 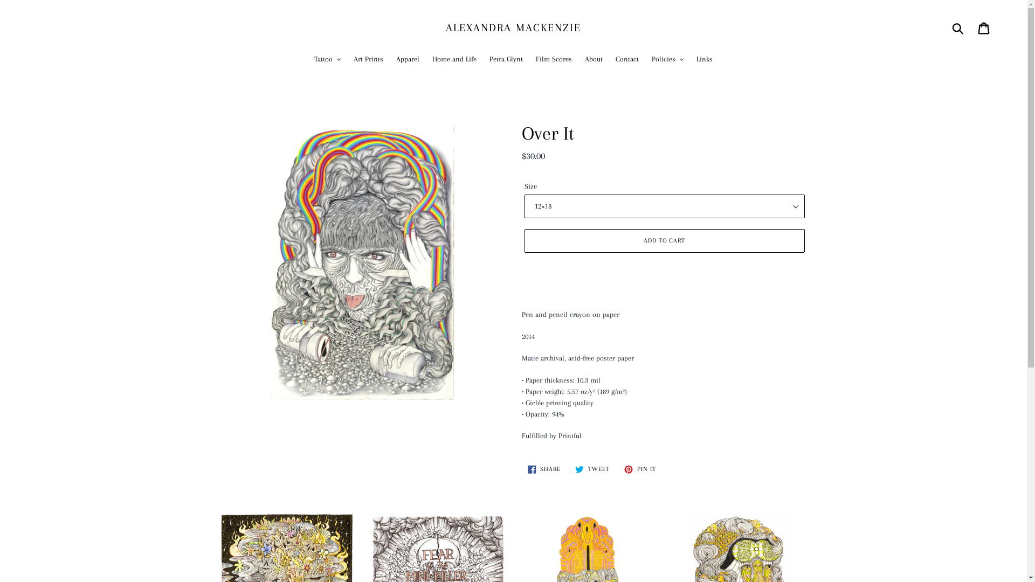 I want to click on Contact, so click(x=627, y=60).